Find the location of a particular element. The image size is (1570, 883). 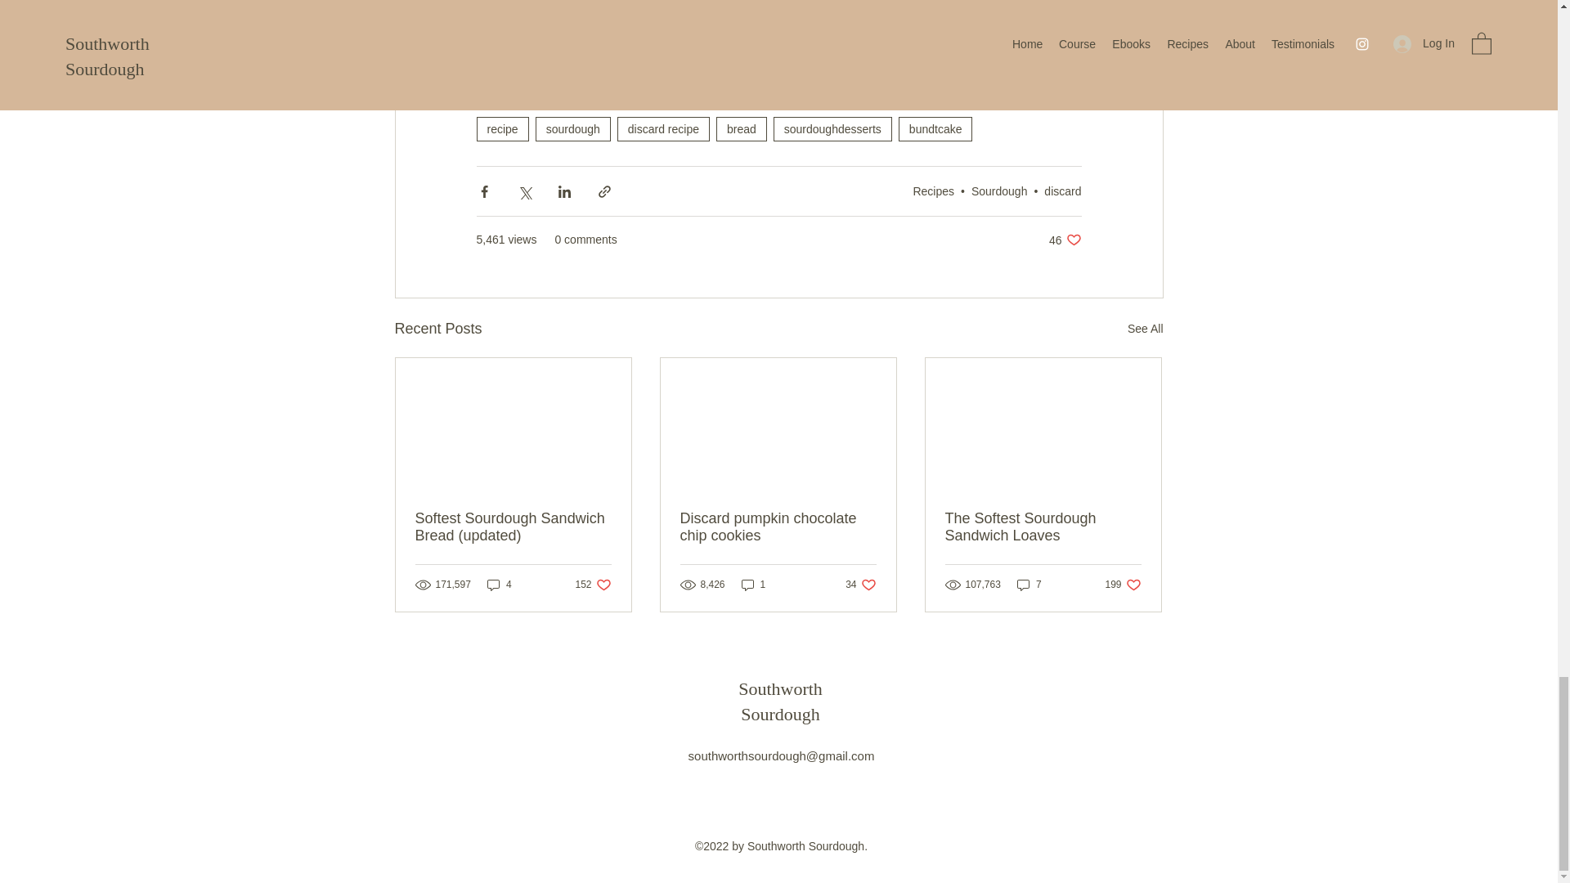

bread is located at coordinates (572, 128).